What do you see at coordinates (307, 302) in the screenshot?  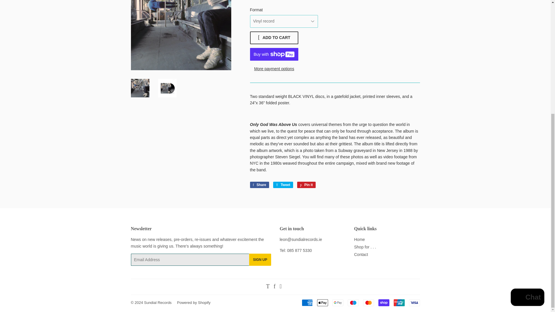 I see `American Express` at bounding box center [307, 302].